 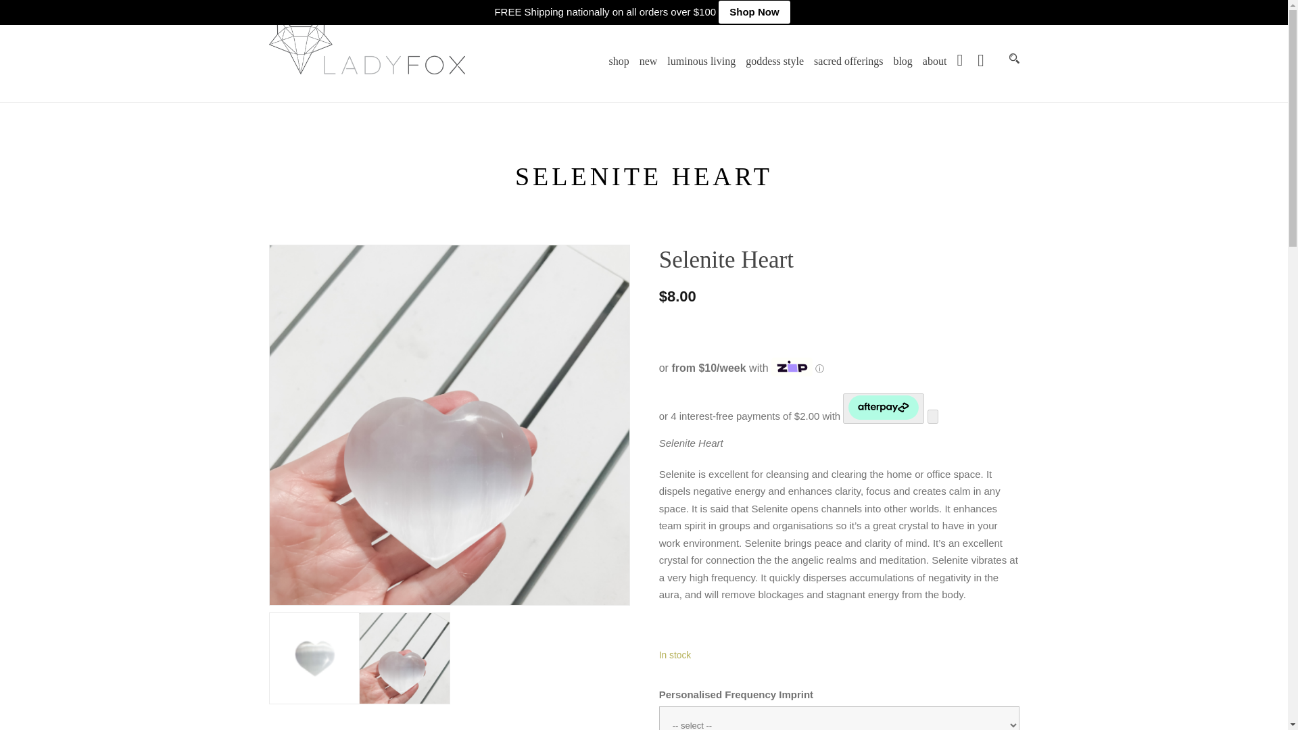 I want to click on PayPal Message 1, so click(x=760, y=333).